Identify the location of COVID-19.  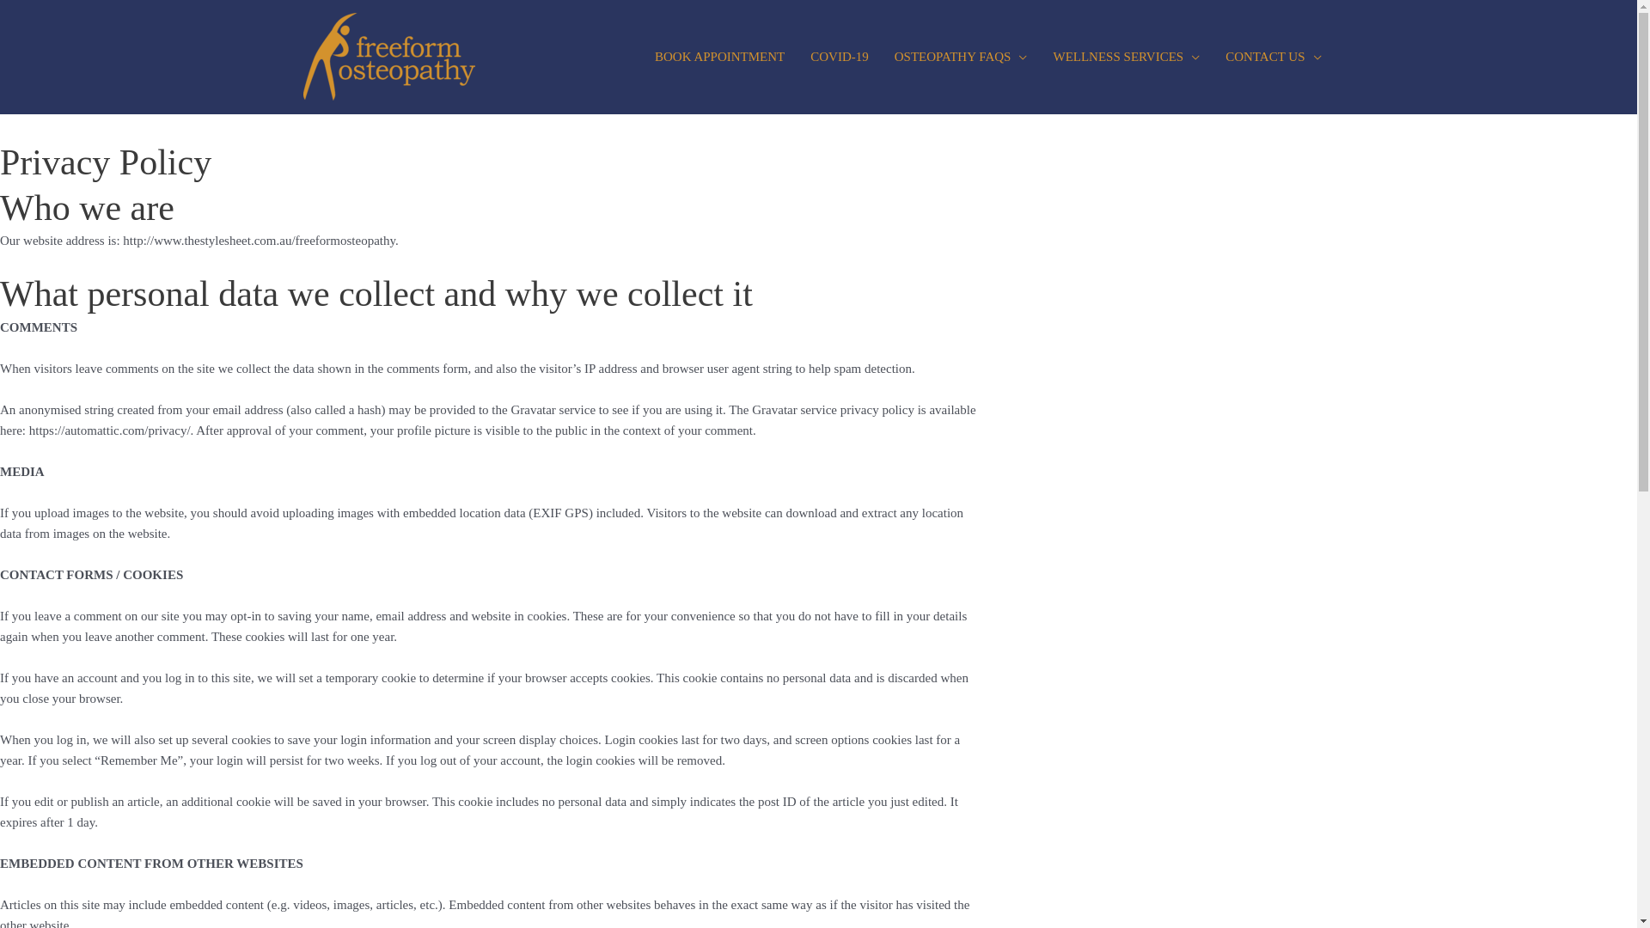
(840, 57).